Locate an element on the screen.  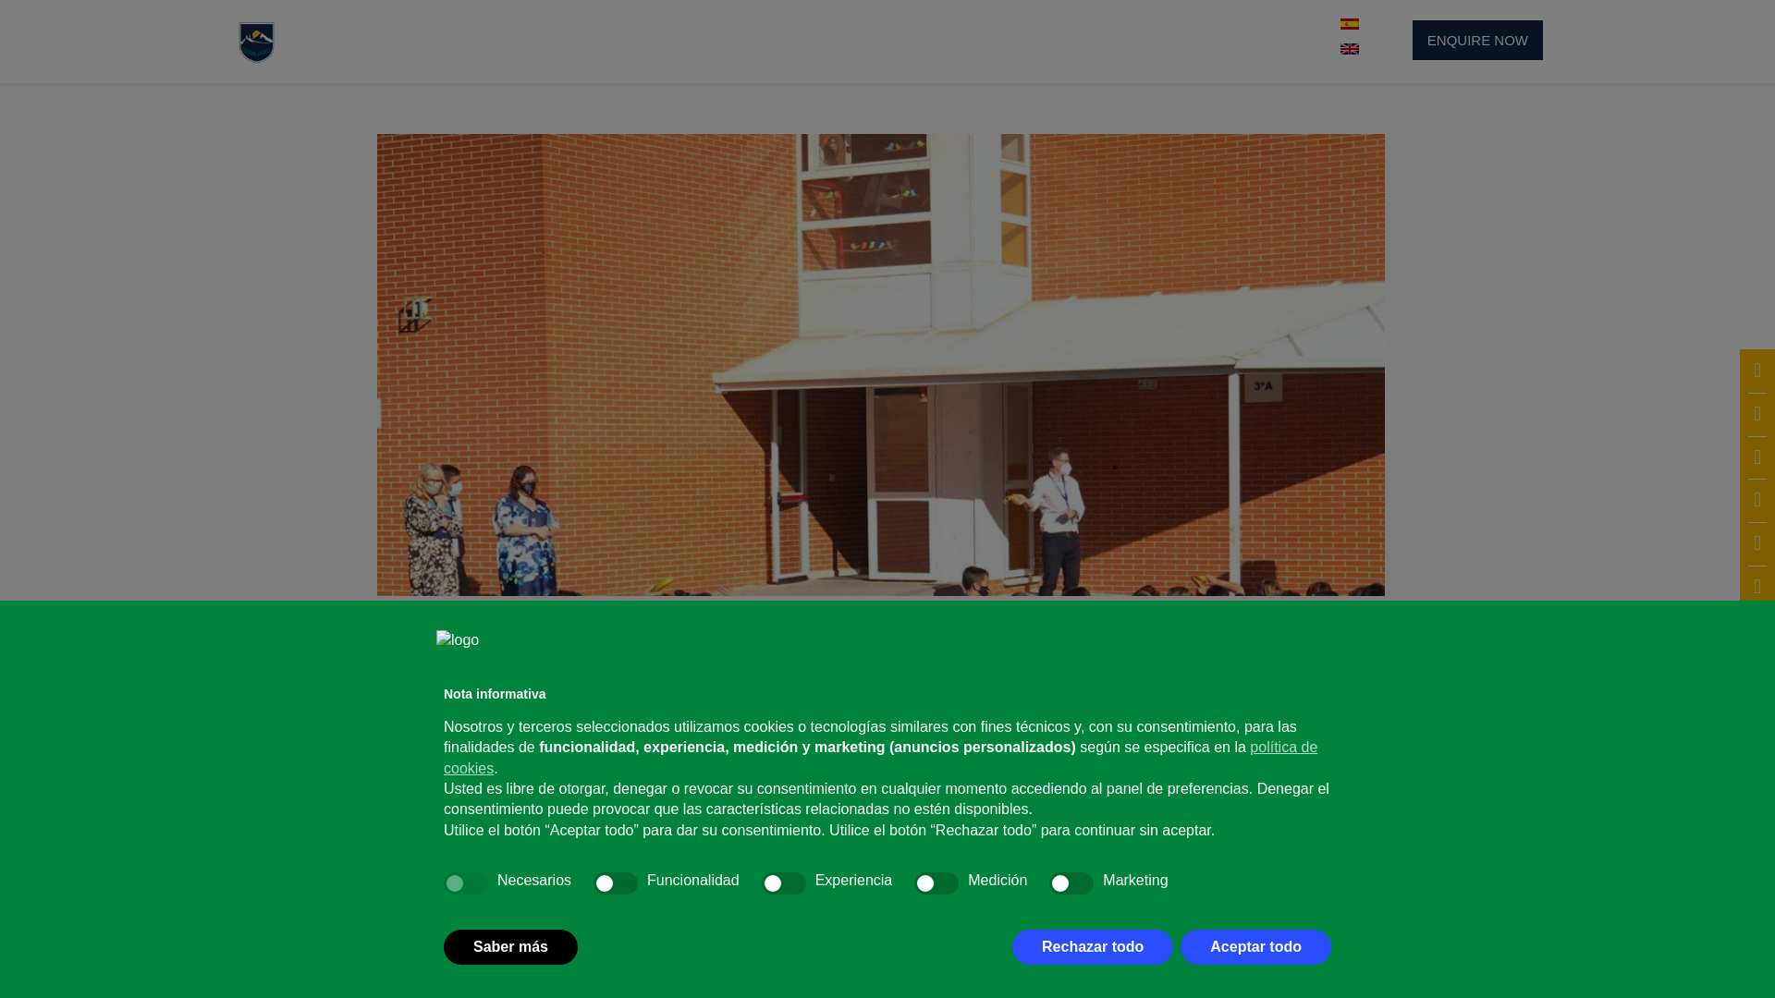
ENQUIRE NOW is located at coordinates (1477, 39).